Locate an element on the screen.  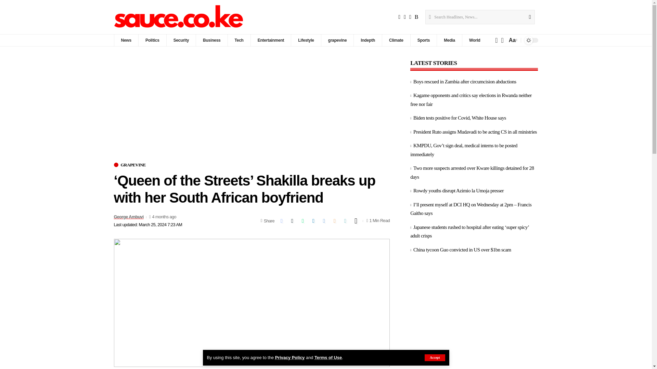
Climate is located at coordinates (396, 40).